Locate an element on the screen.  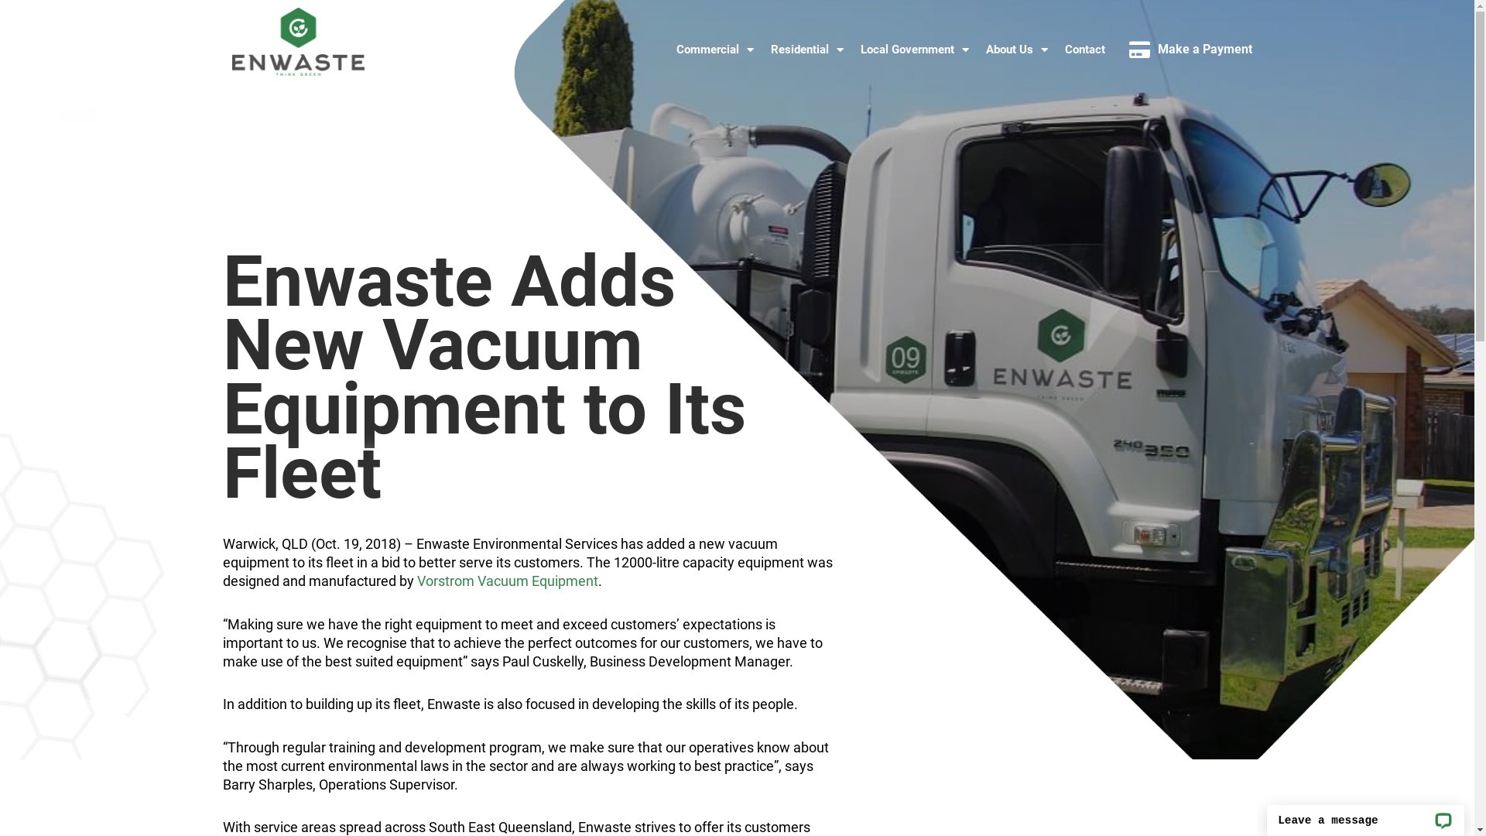
Residential is located at coordinates (806, 50).